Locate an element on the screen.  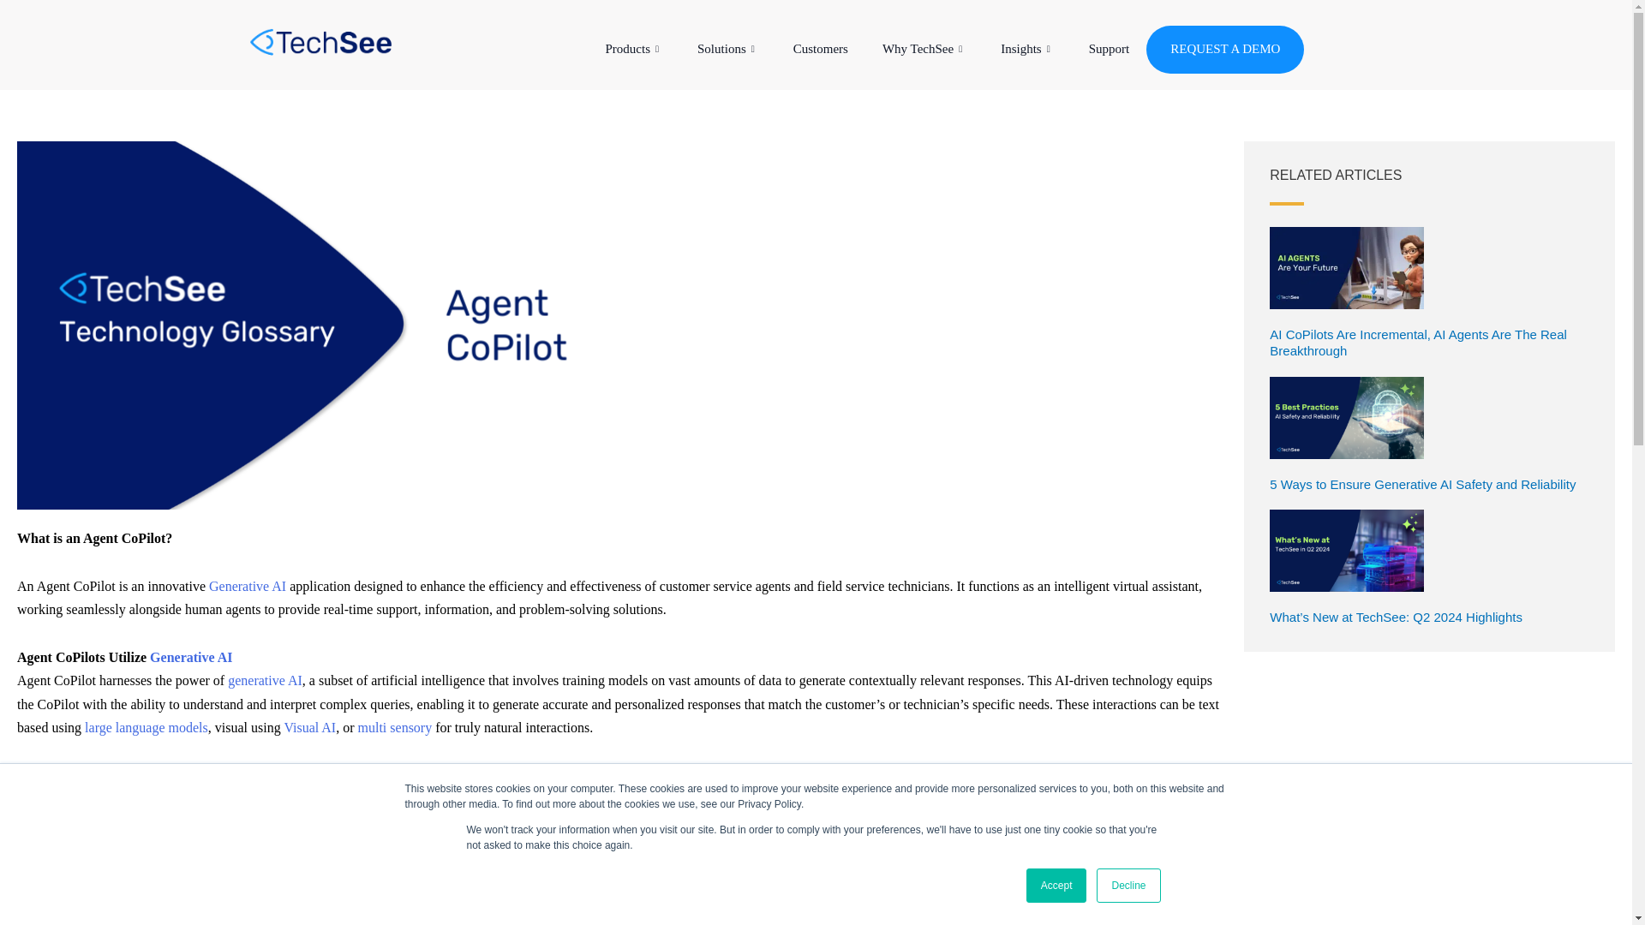
Products is located at coordinates (634, 50).